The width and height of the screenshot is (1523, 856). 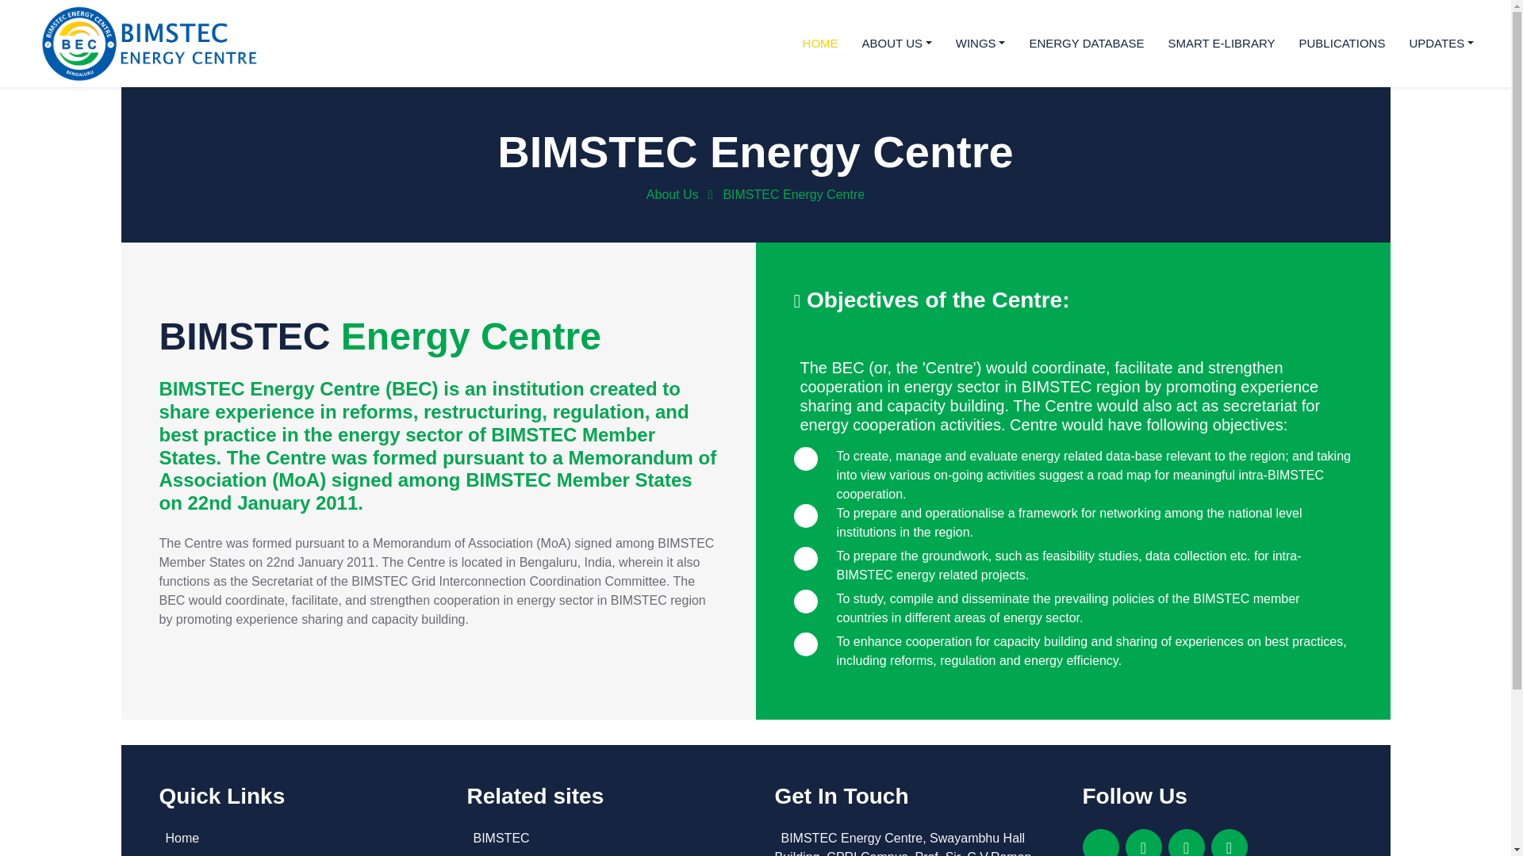 I want to click on PUBLICATIONS, so click(x=1342, y=44).